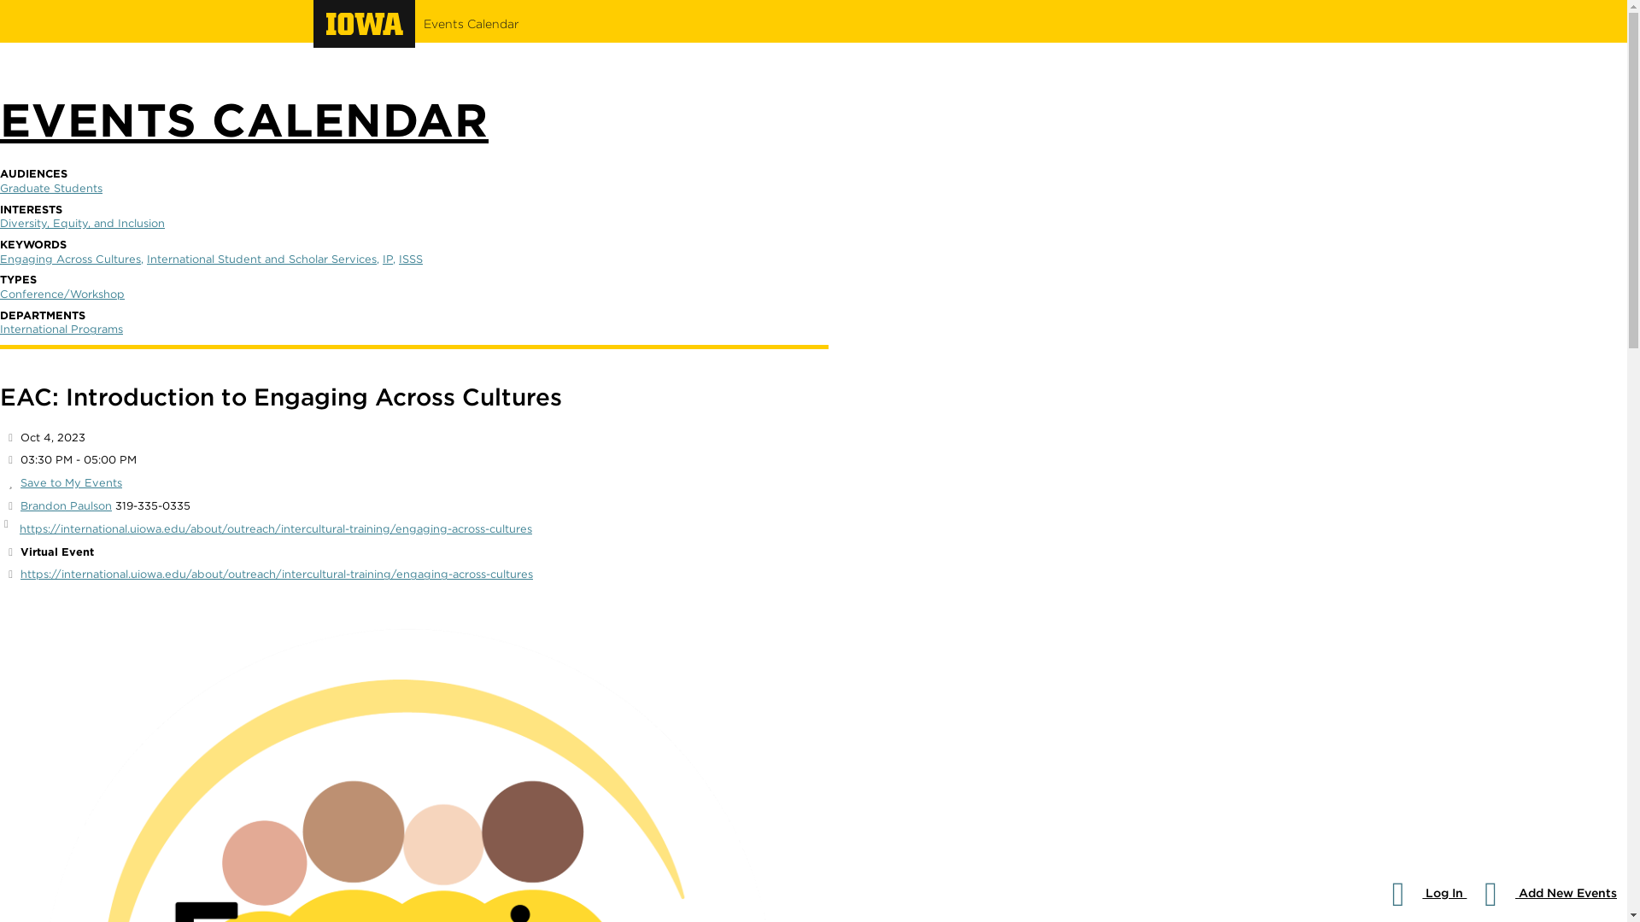 The image size is (1640, 922). What do you see at coordinates (70, 483) in the screenshot?
I see `Log In` at bounding box center [70, 483].